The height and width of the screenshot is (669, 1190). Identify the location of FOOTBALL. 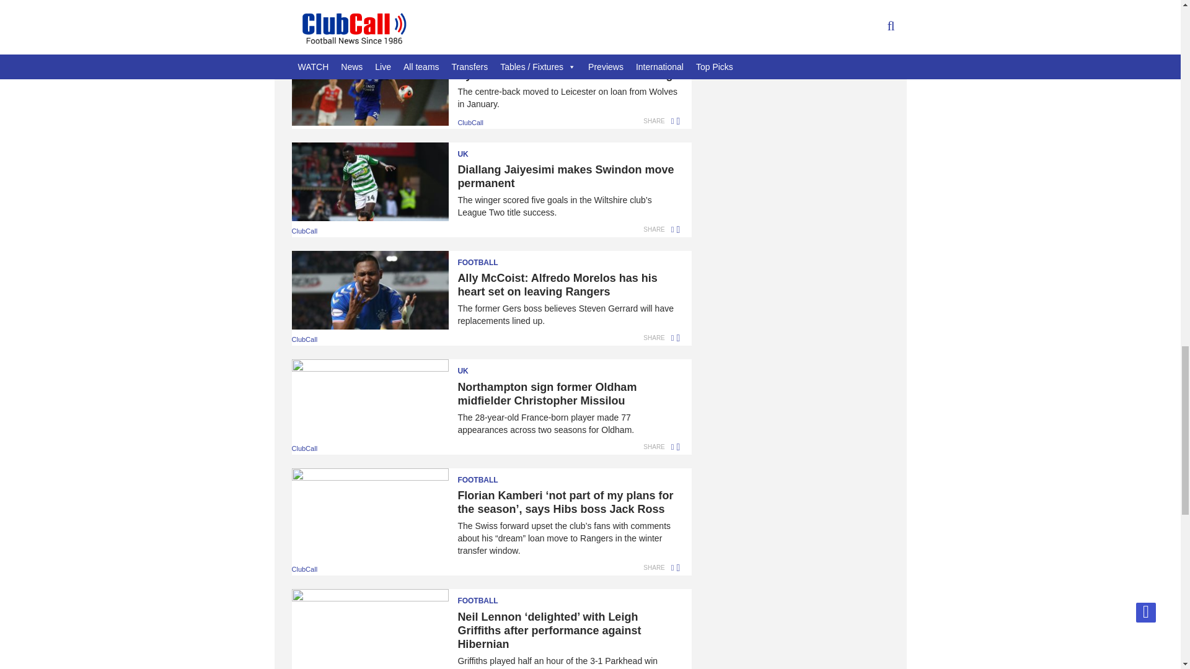
(485, 55).